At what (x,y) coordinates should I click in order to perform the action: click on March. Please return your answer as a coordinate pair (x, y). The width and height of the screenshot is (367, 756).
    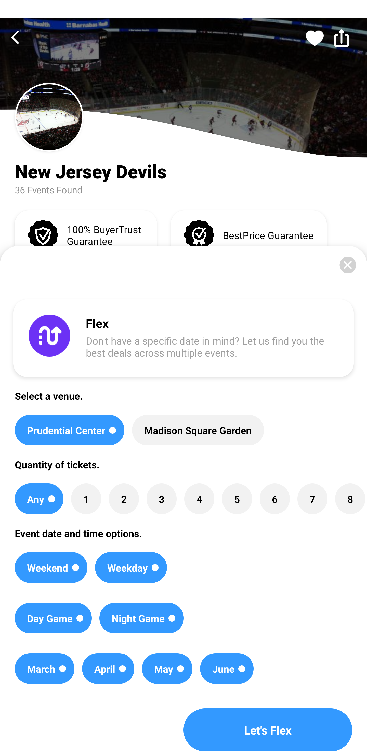
    Looking at the image, I should click on (44, 669).